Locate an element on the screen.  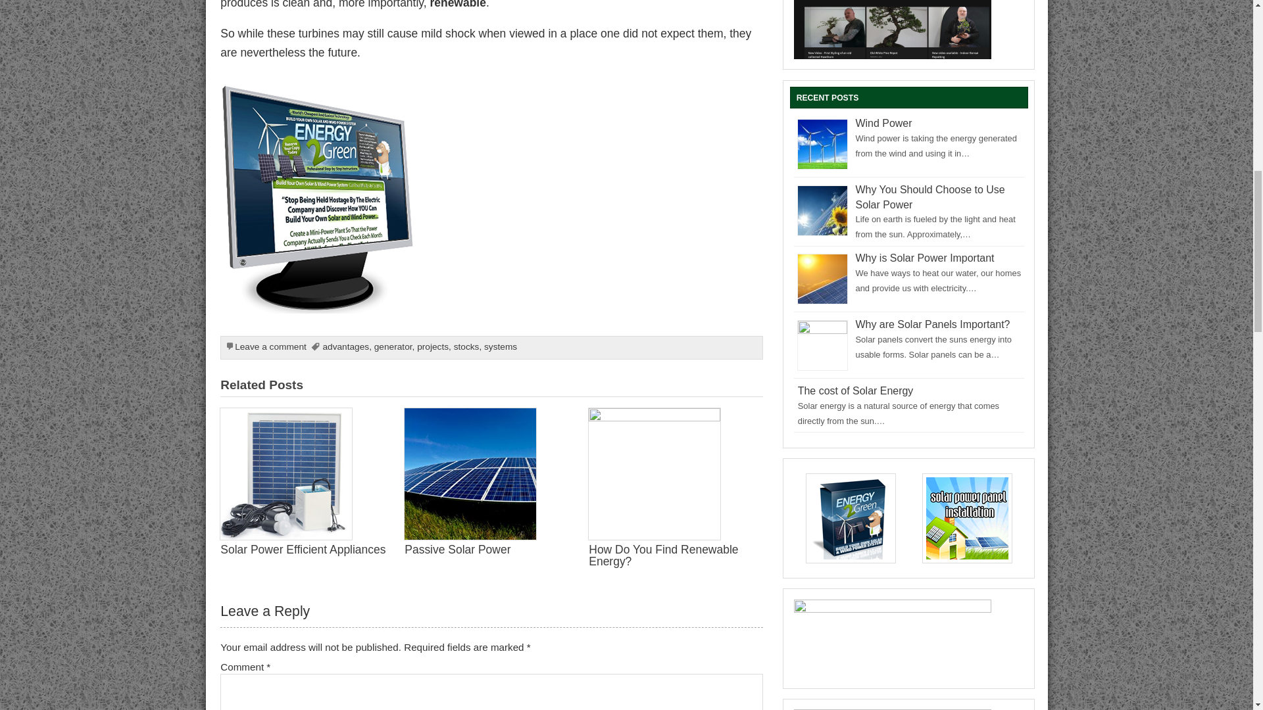
Wind Power is located at coordinates (884, 123).